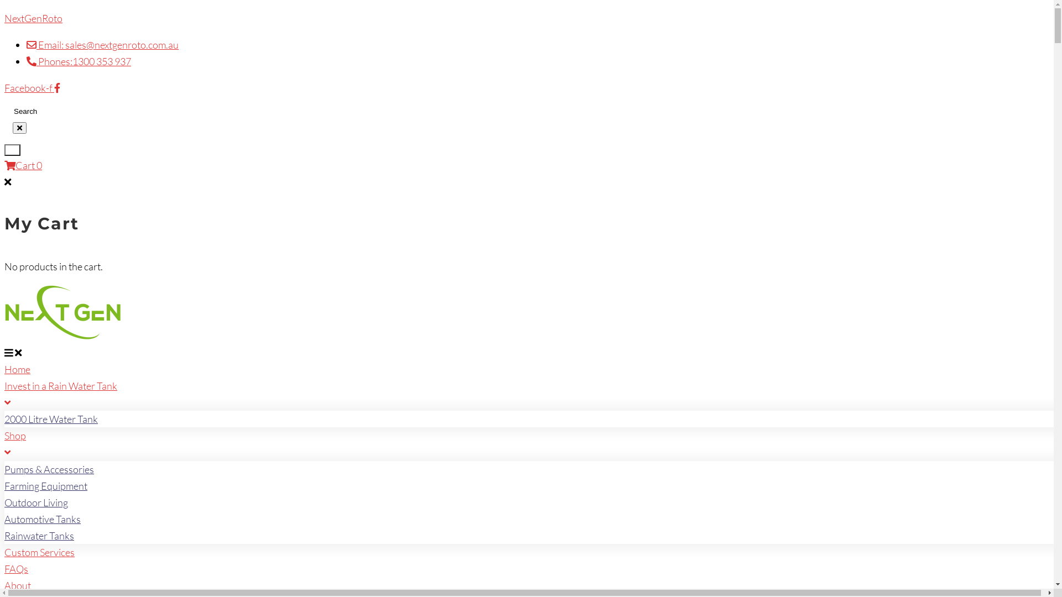 The width and height of the screenshot is (1062, 597). Describe the element at coordinates (79, 61) in the screenshot. I see `Phones:1300 353 937` at that location.